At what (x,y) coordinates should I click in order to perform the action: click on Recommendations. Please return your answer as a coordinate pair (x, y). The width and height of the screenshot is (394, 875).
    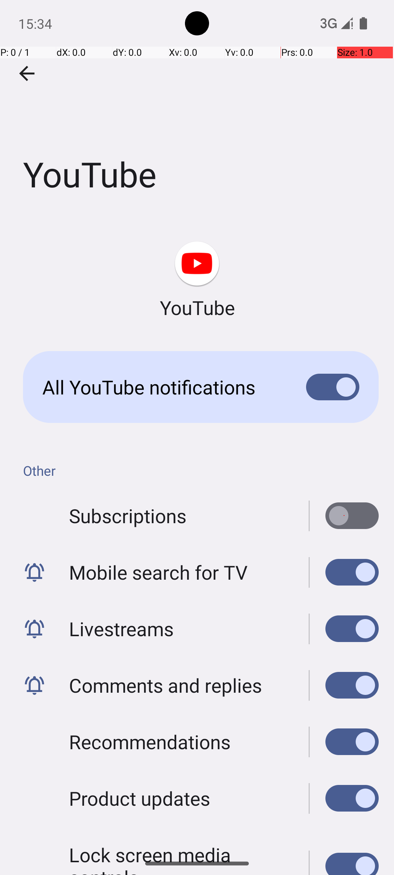
    Looking at the image, I should click on (150, 742).